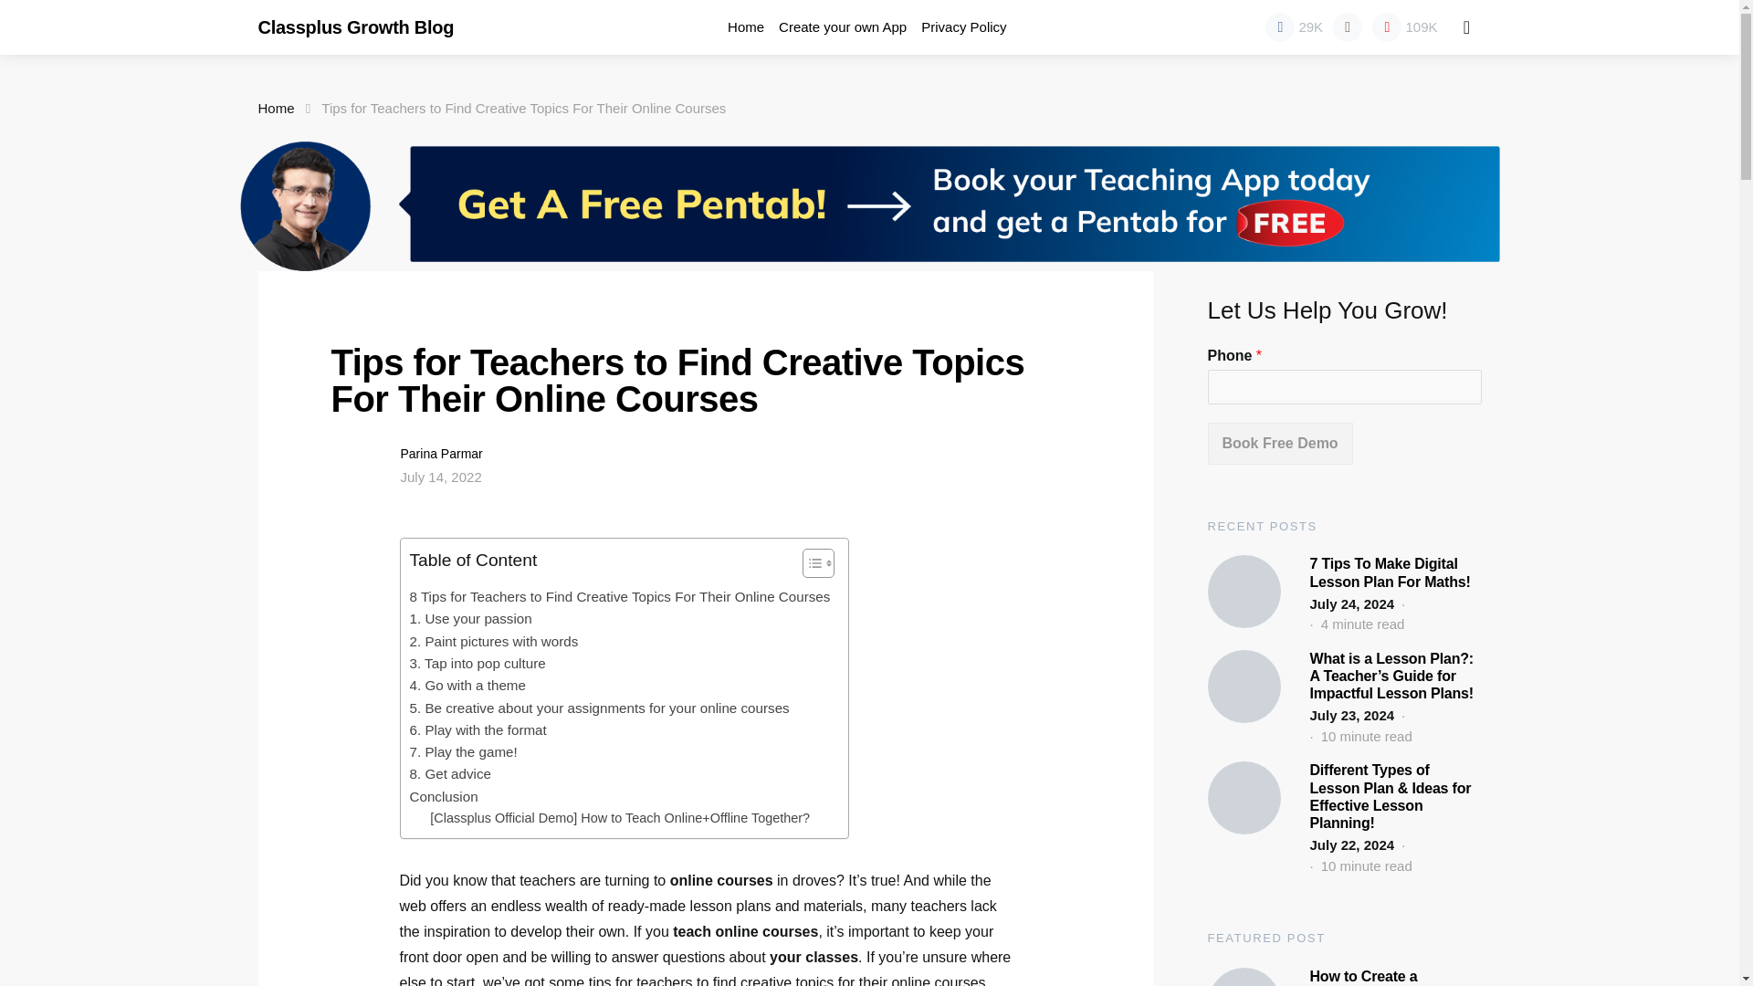  What do you see at coordinates (477, 663) in the screenshot?
I see `3. Tap into pop culture` at bounding box center [477, 663].